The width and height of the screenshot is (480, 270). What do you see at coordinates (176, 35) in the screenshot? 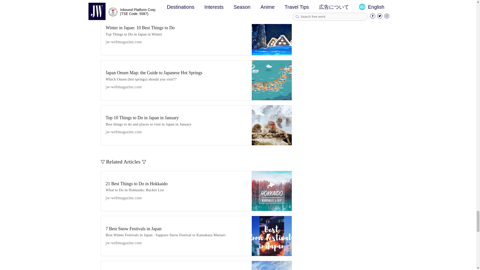
I see `Winter in Japan: 10 Best Things to Do` at bounding box center [176, 35].